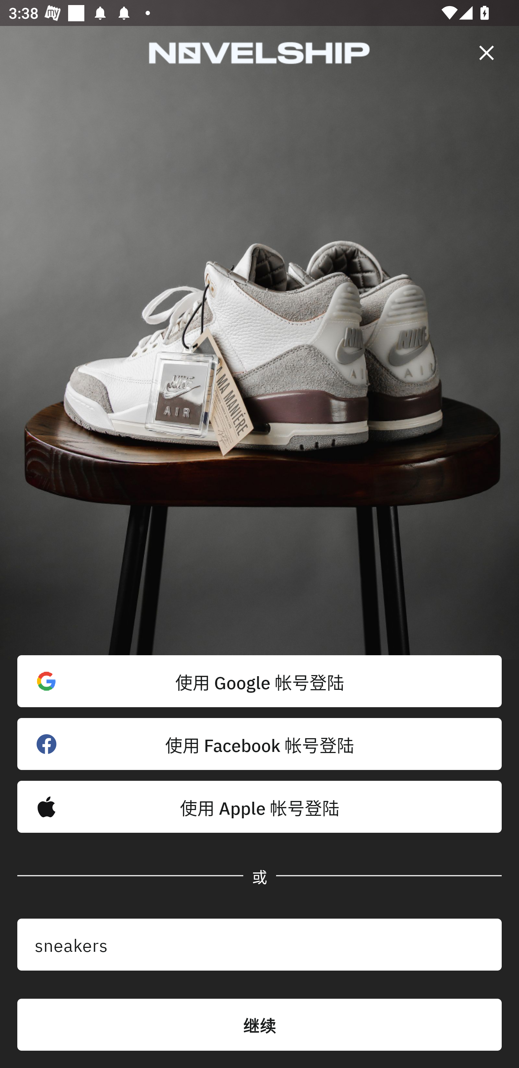 This screenshot has height=1068, width=519. What do you see at coordinates (259, 744) in the screenshot?
I see `使用 Facebook 帐号登陆 󰈌` at bounding box center [259, 744].